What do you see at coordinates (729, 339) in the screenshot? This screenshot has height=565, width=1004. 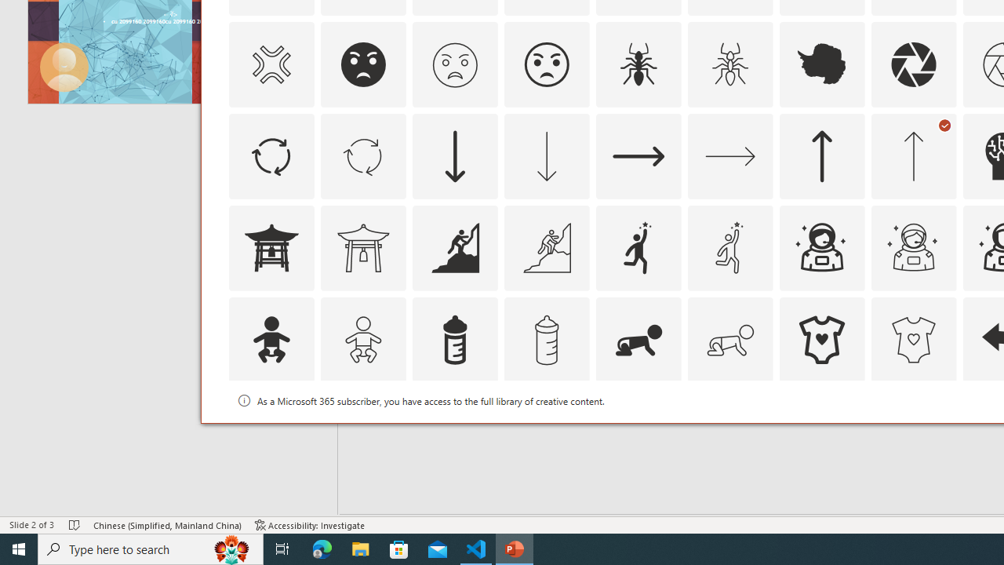 I see `AutomationID: Icons_BabyCrawling_M` at bounding box center [729, 339].